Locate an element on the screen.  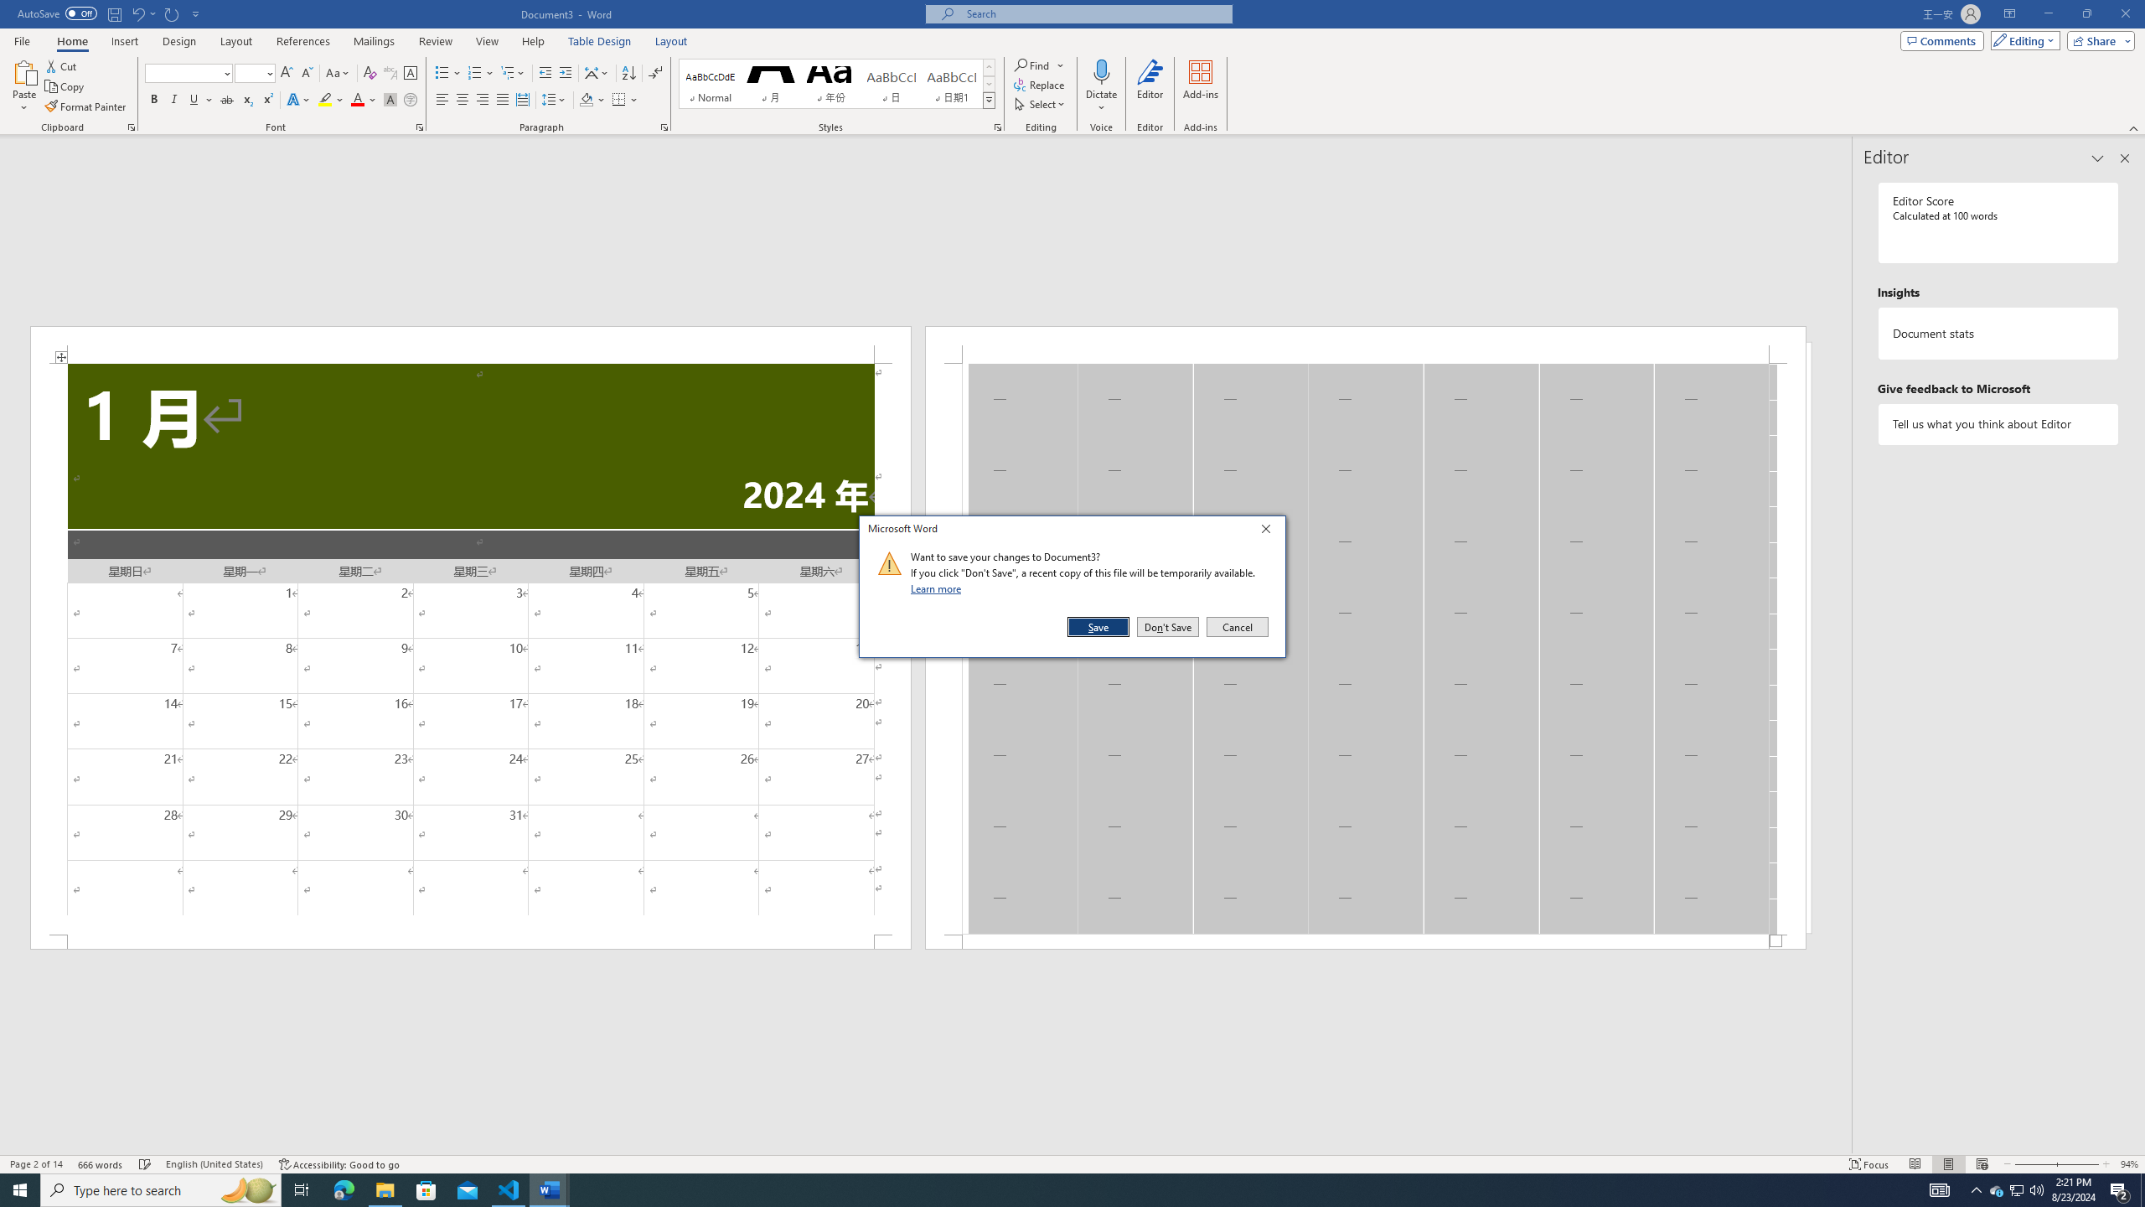
Action Center, 2 new notifications is located at coordinates (2120, 1190).